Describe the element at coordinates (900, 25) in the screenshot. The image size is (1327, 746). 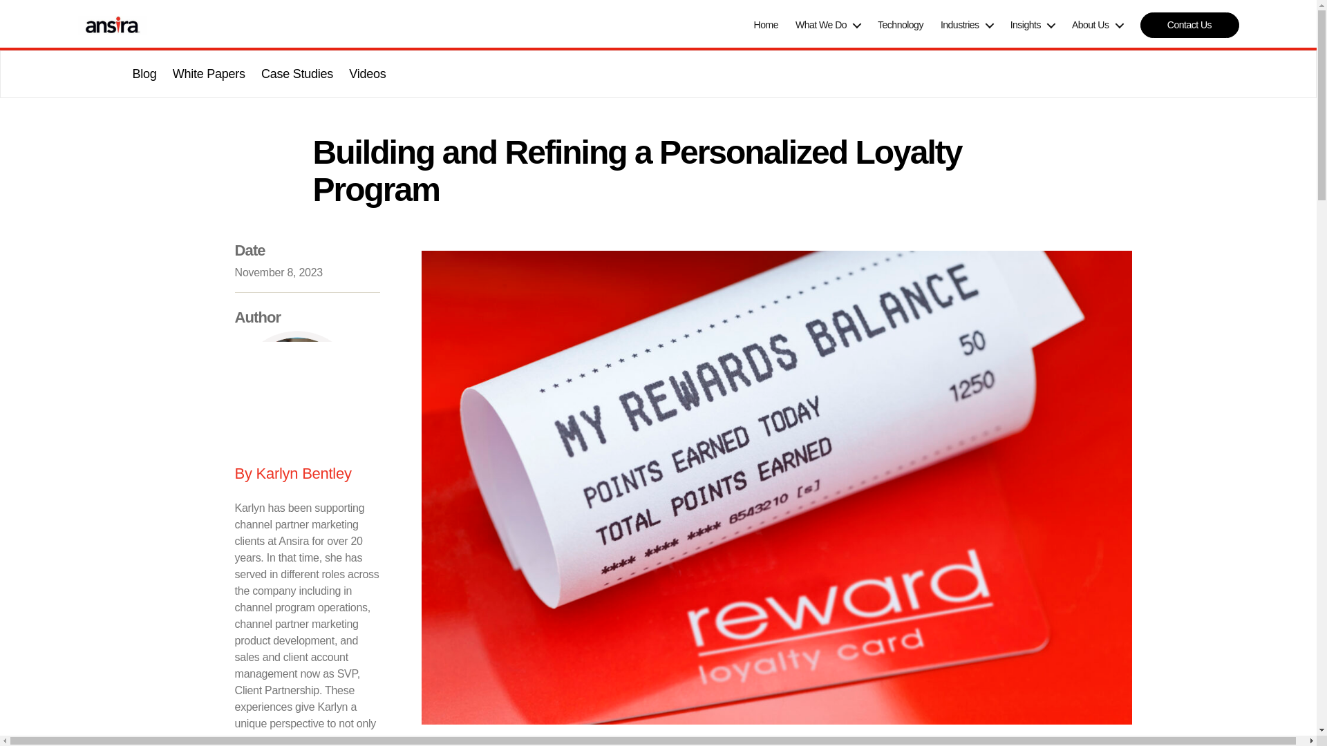
I see `Technology` at that location.